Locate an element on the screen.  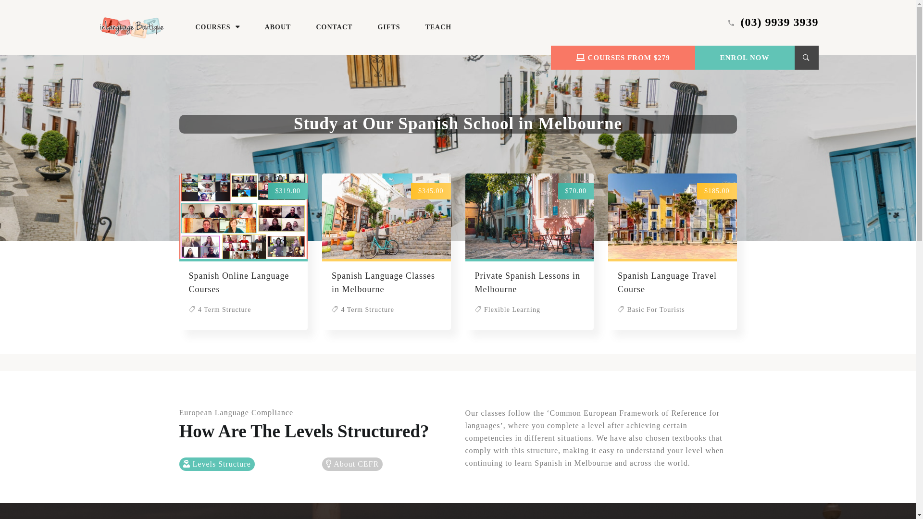
CONTACT is located at coordinates (334, 27).